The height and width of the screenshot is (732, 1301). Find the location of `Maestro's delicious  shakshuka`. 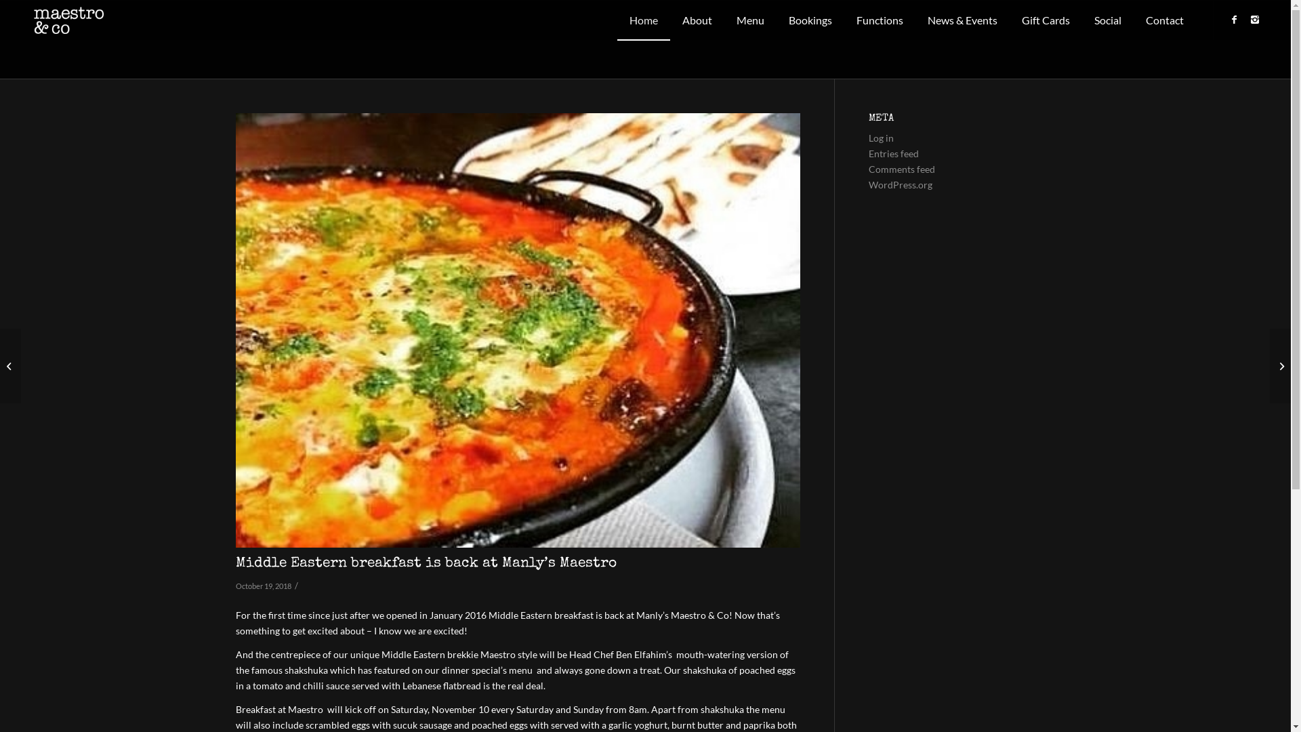

Maestro's delicious  shakshuka is located at coordinates (518, 331).